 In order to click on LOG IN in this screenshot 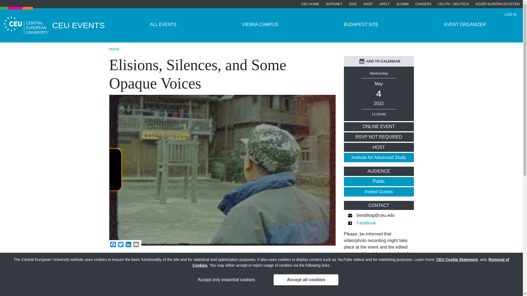, I will do `click(511, 14)`.